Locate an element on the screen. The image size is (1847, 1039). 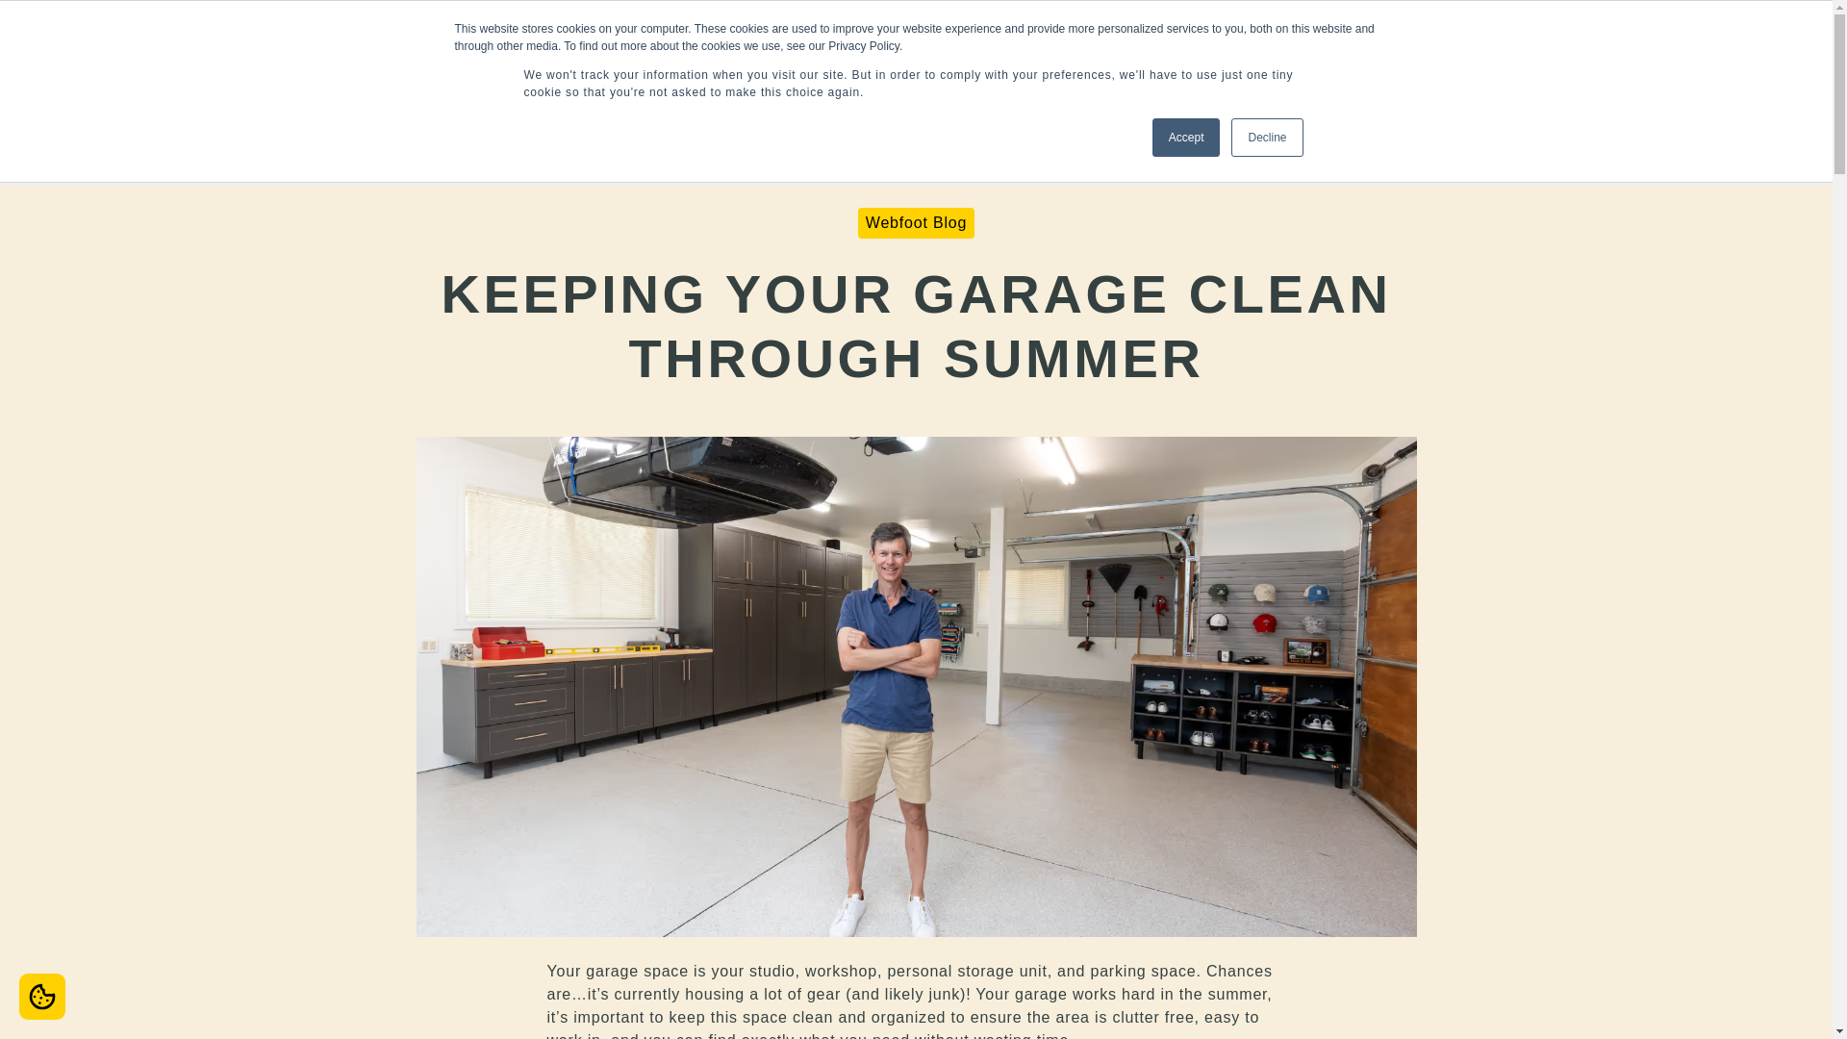
GARAGE STORAGE is located at coordinates (1547, 83).